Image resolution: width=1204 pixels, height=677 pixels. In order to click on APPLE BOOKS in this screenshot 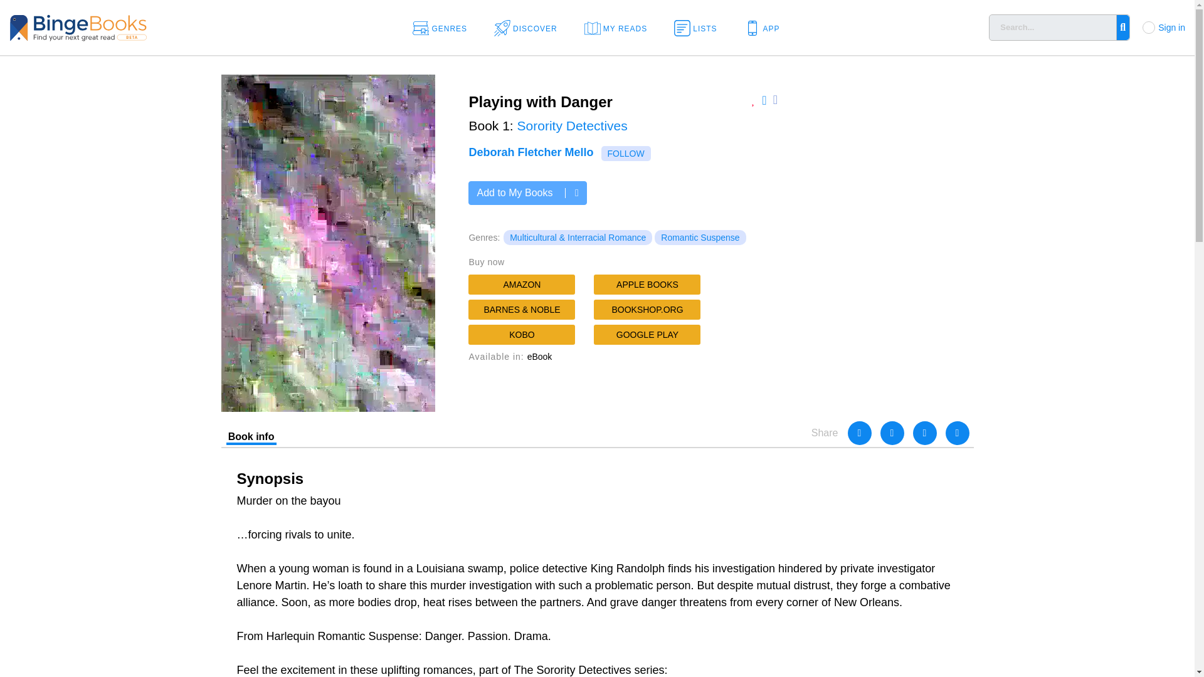, I will do `click(647, 285)`.